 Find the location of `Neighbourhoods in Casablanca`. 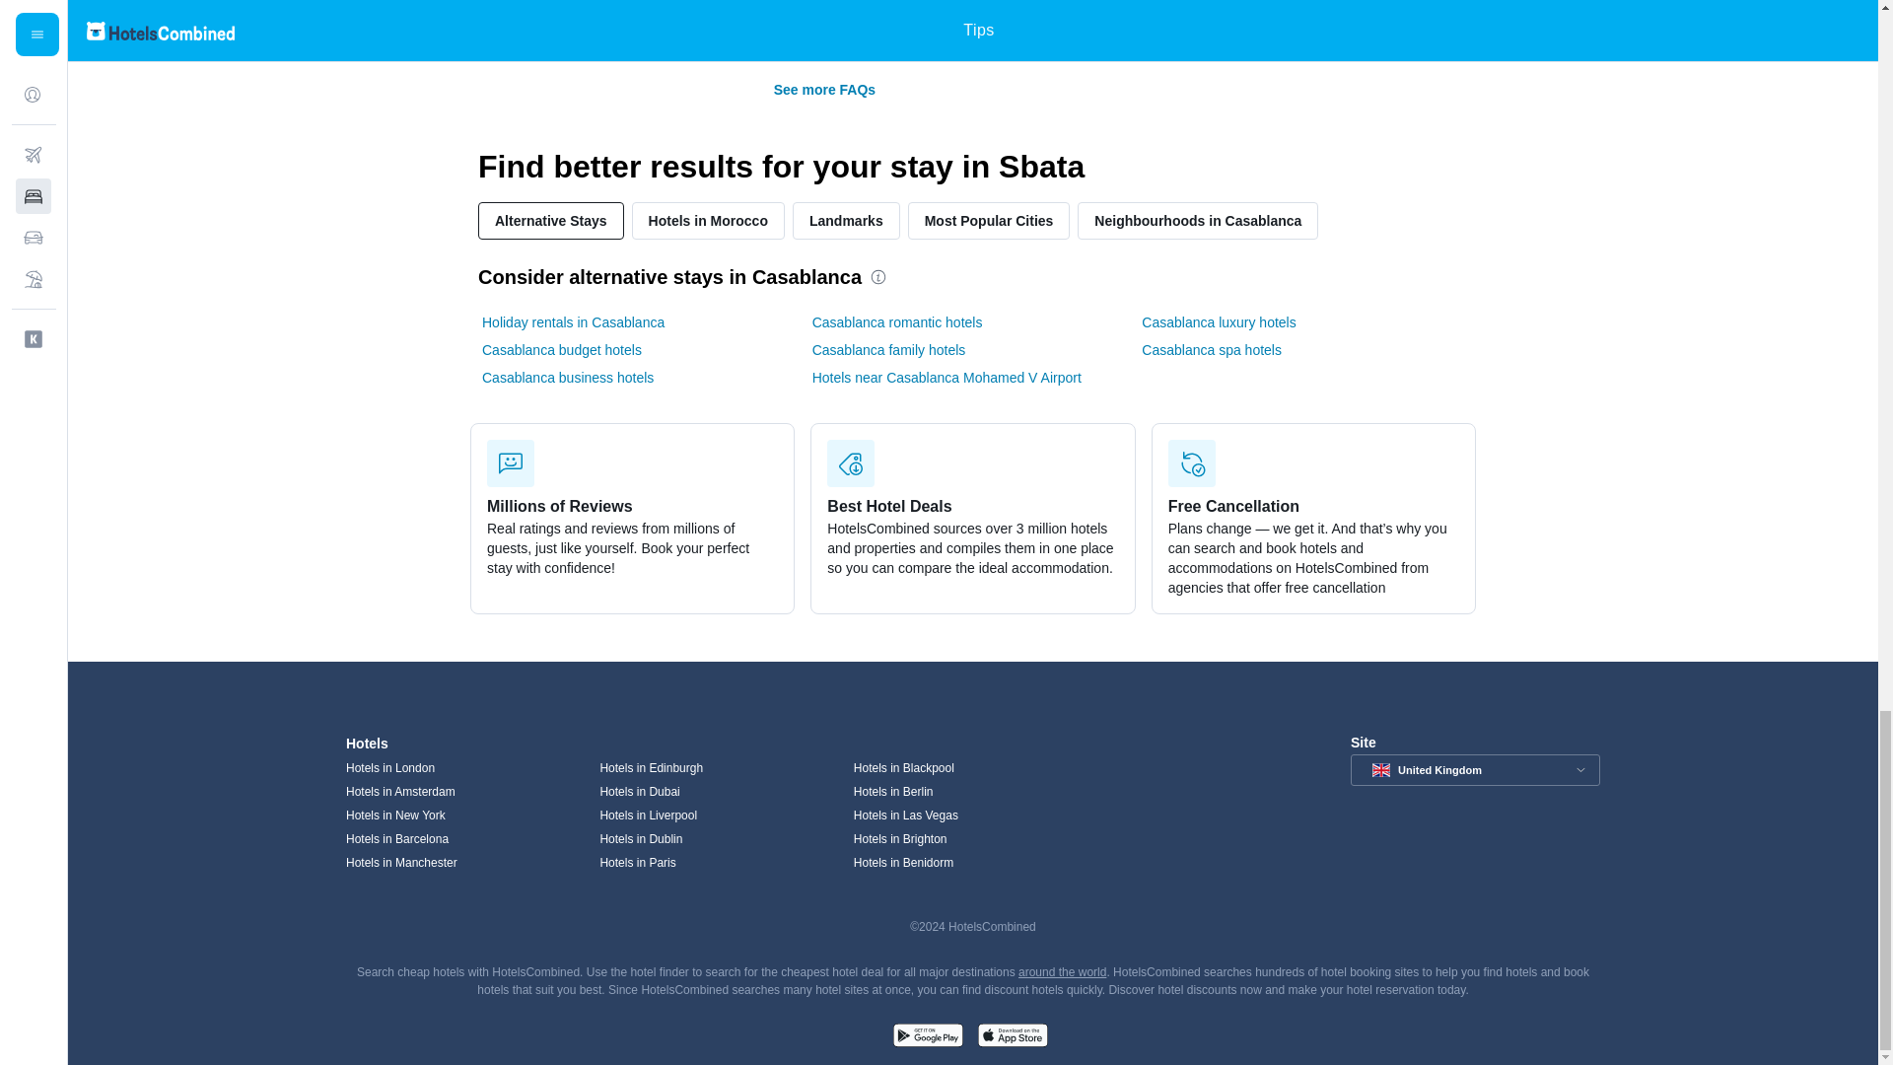

Neighbourhoods in Casablanca is located at coordinates (1197, 221).